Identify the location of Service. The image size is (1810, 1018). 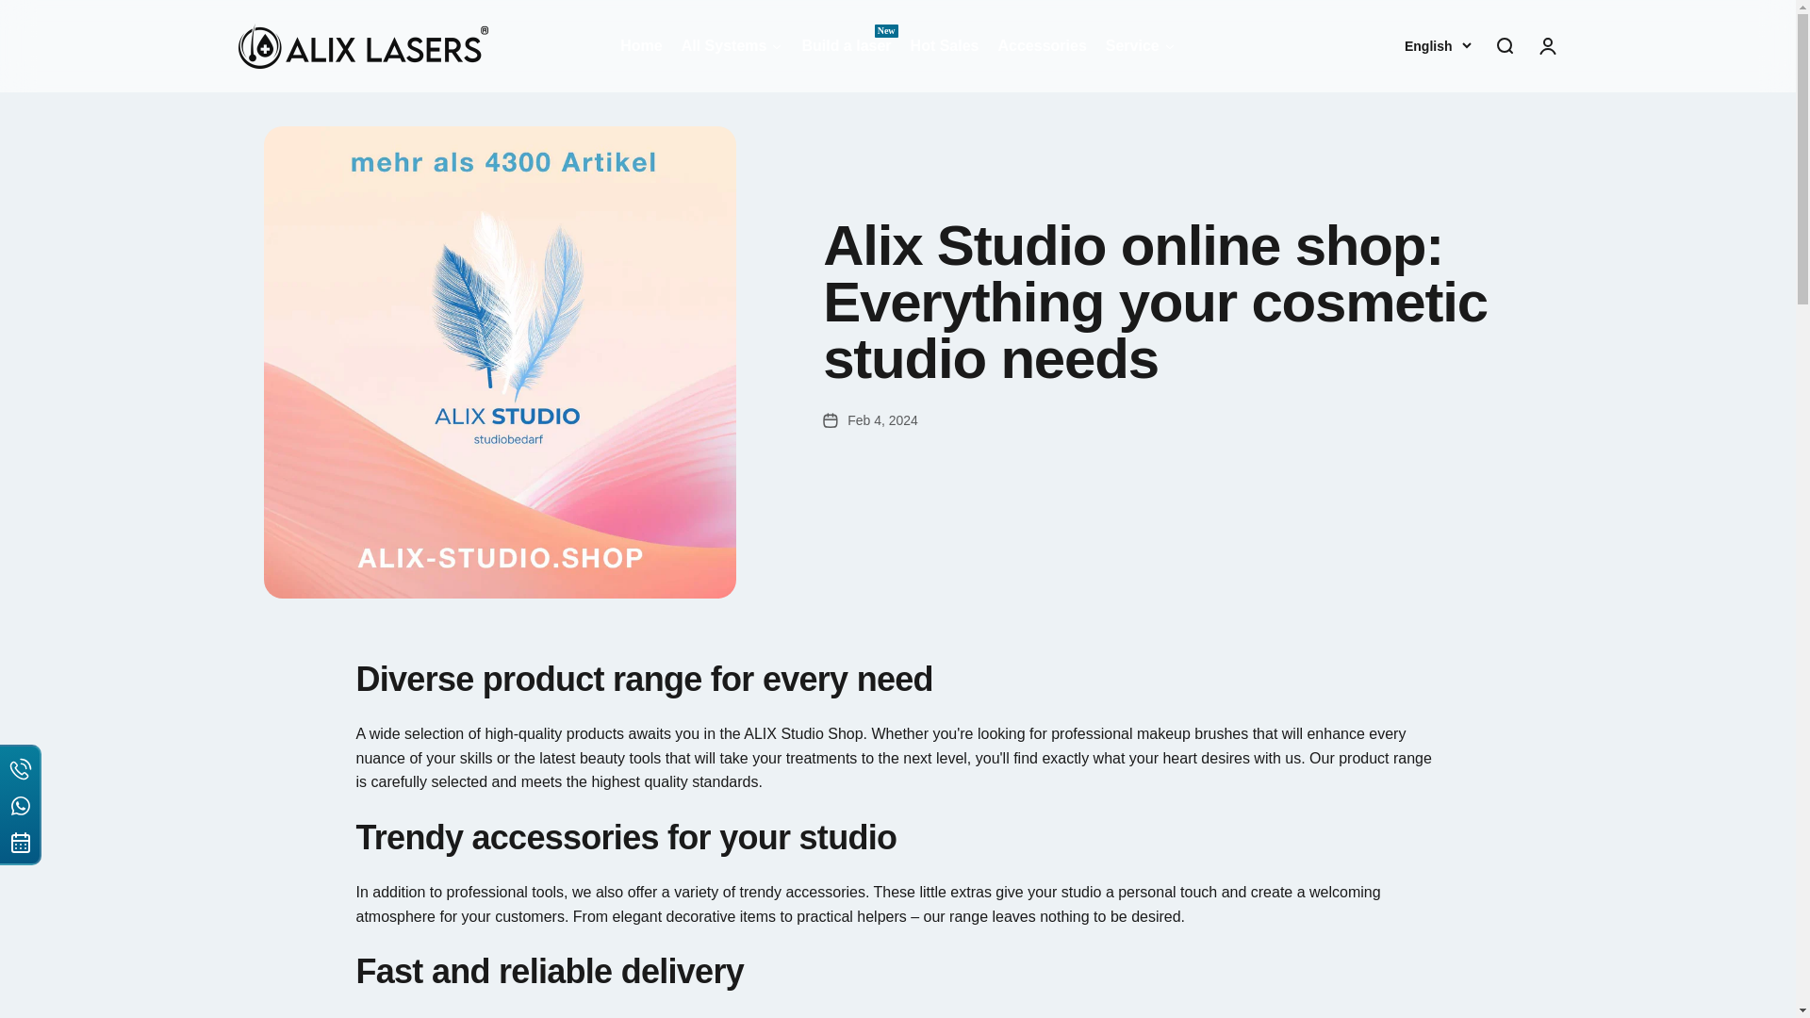
(1141, 45).